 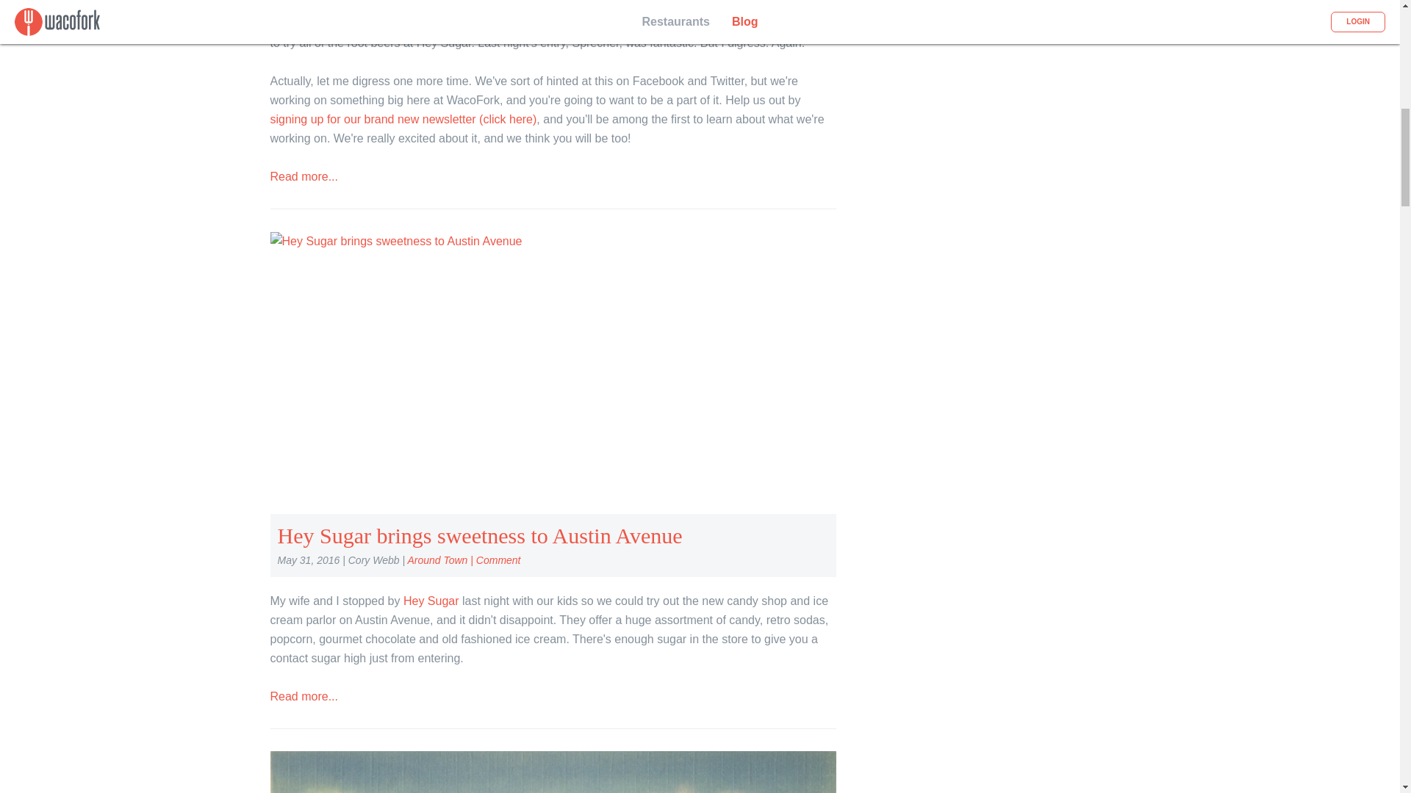 I want to click on Read more..., so click(x=304, y=176).